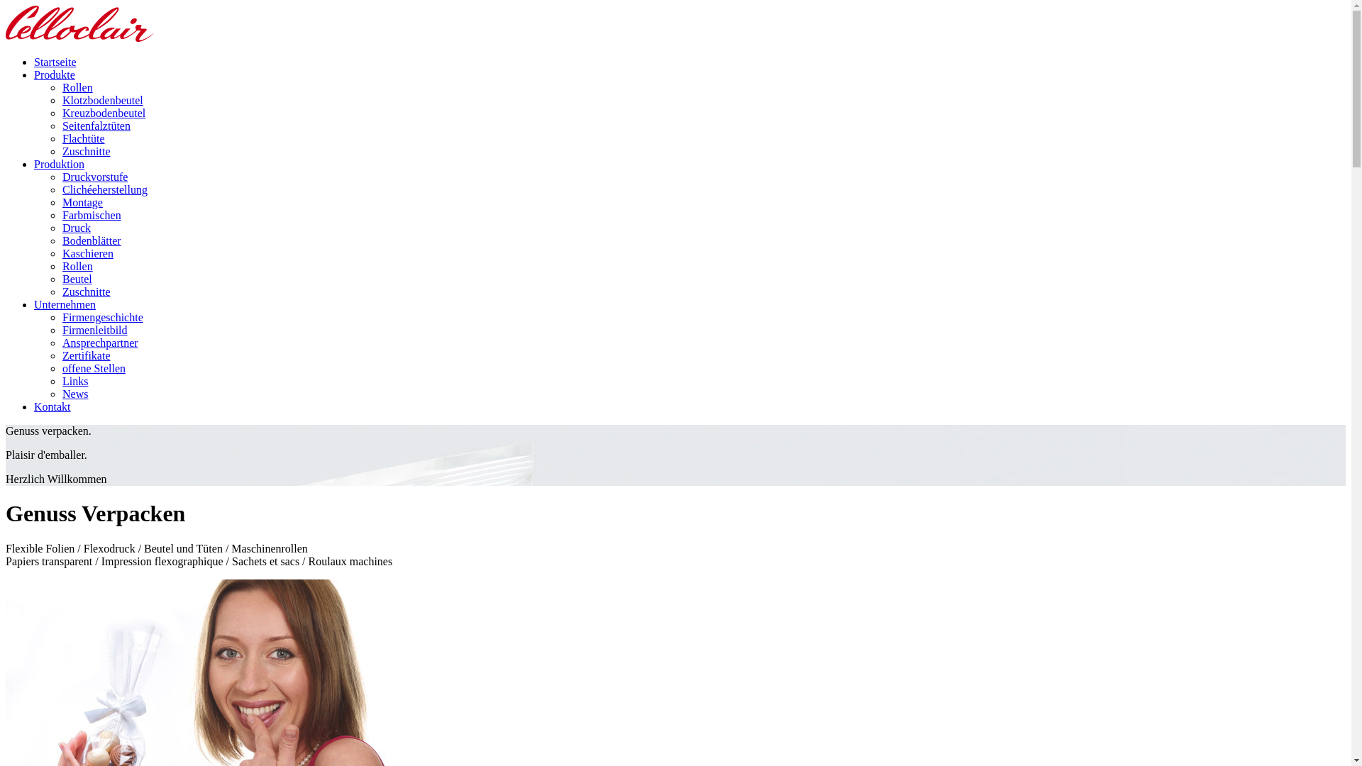  What do you see at coordinates (78, 88) in the screenshot?
I see `Rollen` at bounding box center [78, 88].